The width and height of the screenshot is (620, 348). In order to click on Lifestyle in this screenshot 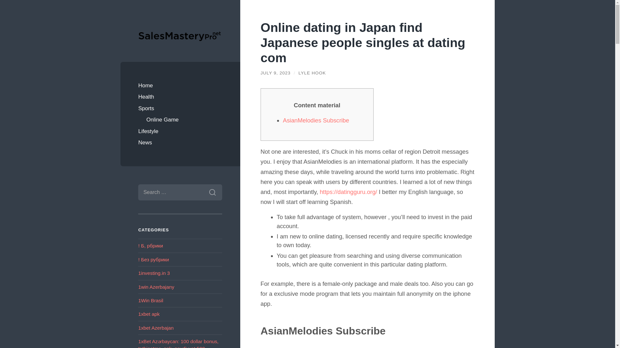, I will do `click(180, 131)`.